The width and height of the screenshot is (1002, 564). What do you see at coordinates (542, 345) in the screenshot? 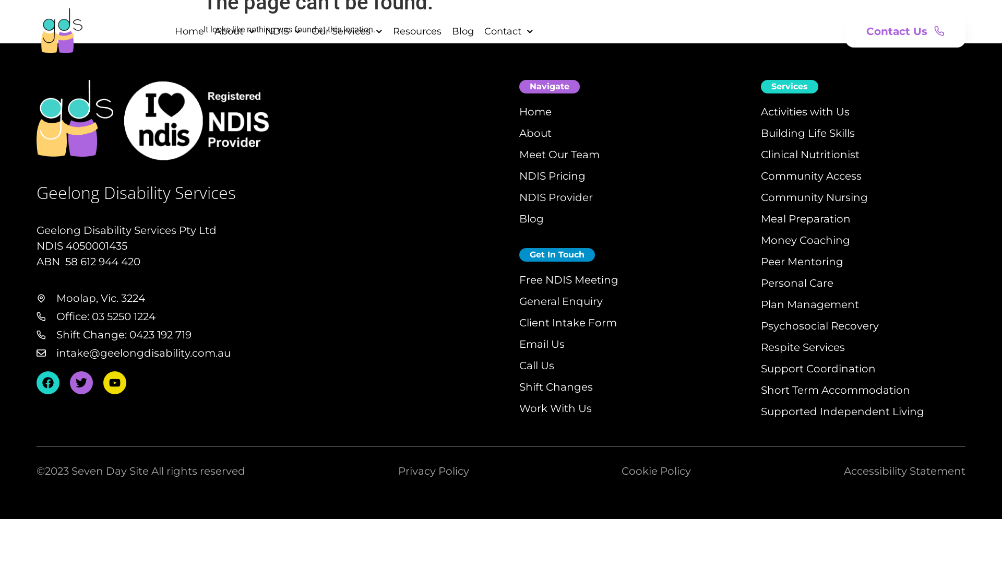
I see `Email Us` at bounding box center [542, 345].